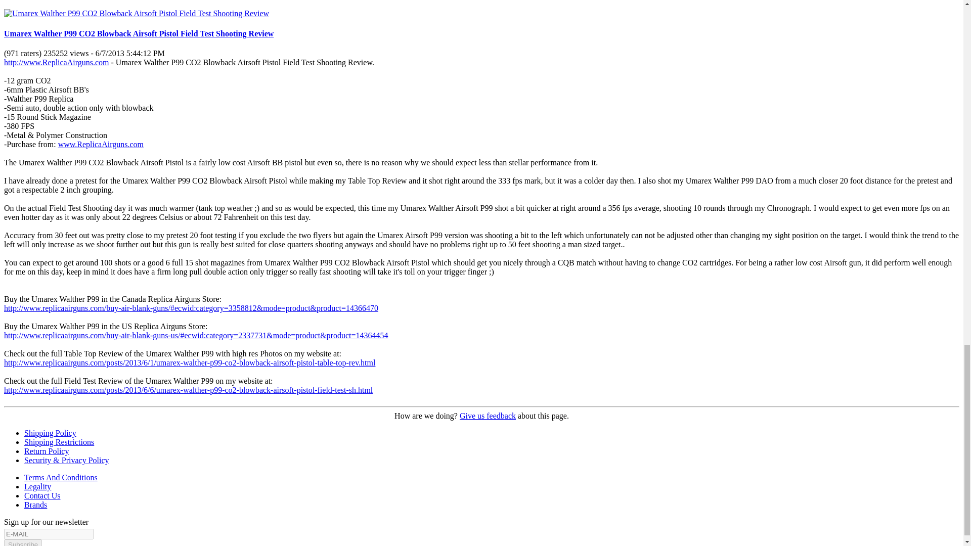 This screenshot has height=546, width=971. What do you see at coordinates (56, 62) in the screenshot?
I see `Click to open in a new window or tab` at bounding box center [56, 62].